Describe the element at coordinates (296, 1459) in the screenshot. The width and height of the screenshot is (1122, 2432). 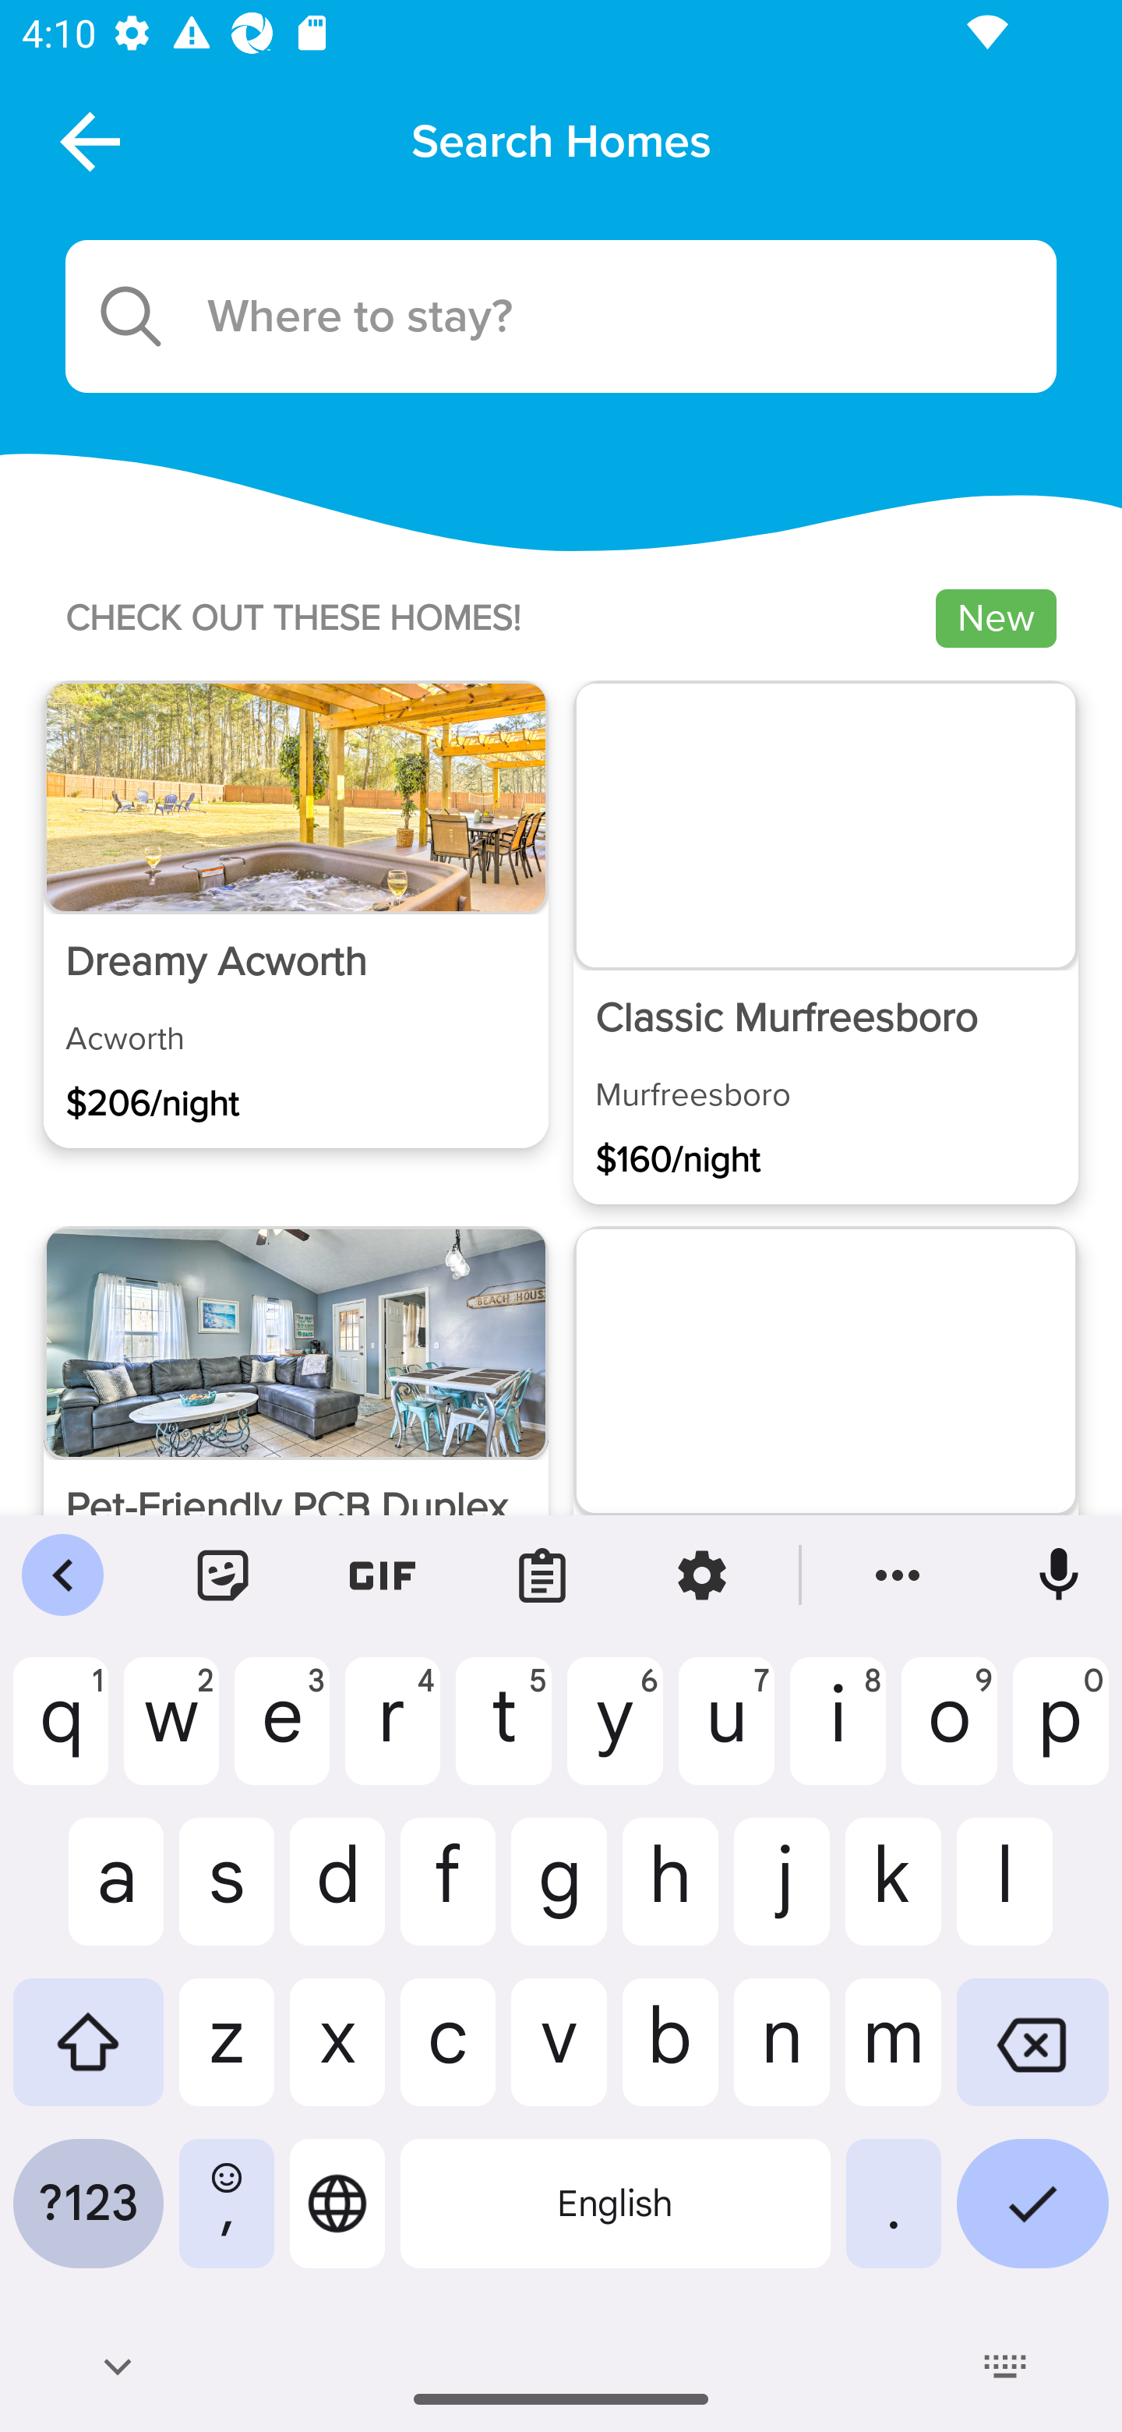
I see `‍Pet-Friendly PCB Duplex - Walk to Beach!` at that location.